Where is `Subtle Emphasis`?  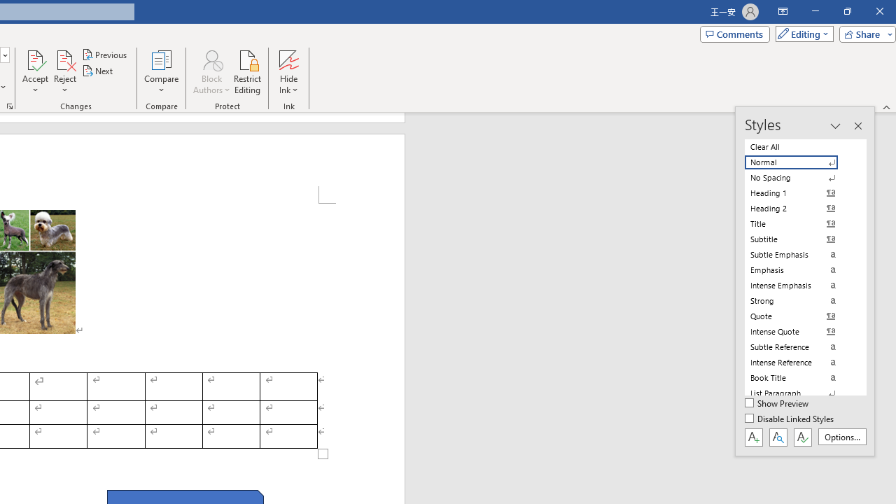 Subtle Emphasis is located at coordinates (799, 255).